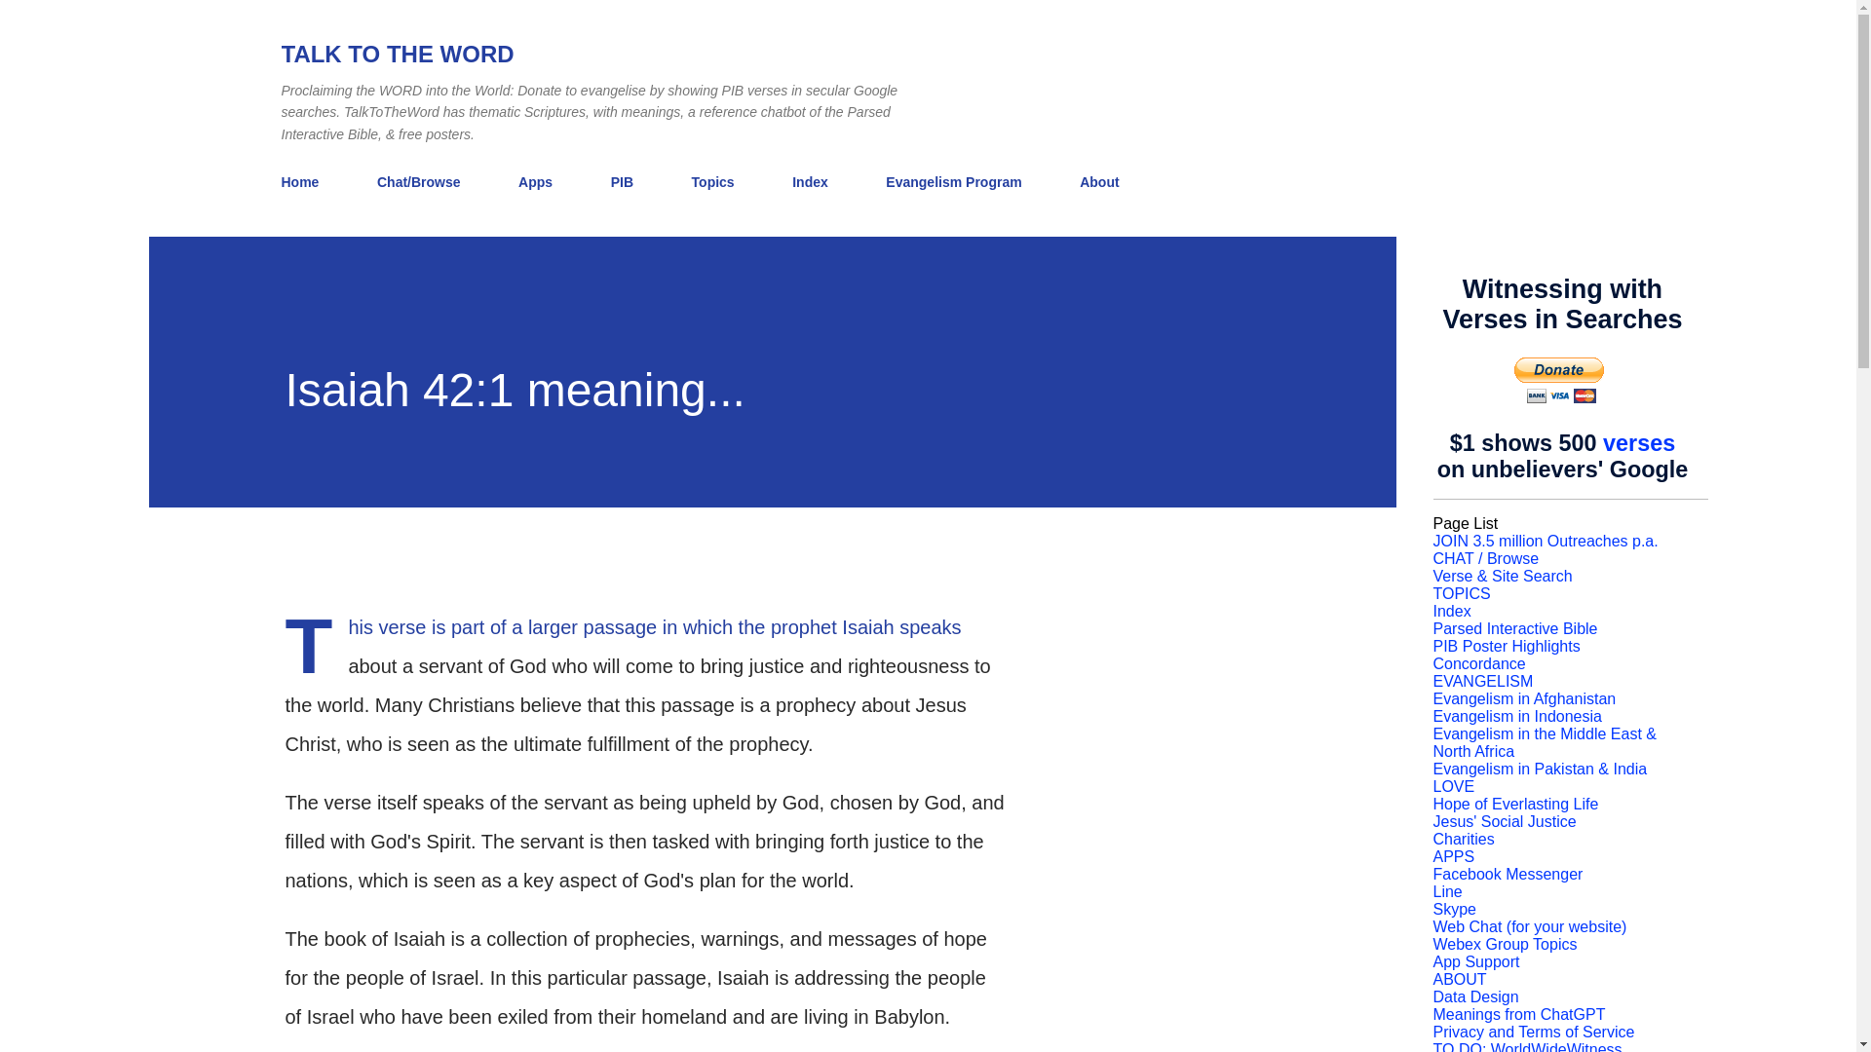 Image resolution: width=1871 pixels, height=1052 pixels. Describe the element at coordinates (1482, 682) in the screenshot. I see `EVANGELISM` at that location.